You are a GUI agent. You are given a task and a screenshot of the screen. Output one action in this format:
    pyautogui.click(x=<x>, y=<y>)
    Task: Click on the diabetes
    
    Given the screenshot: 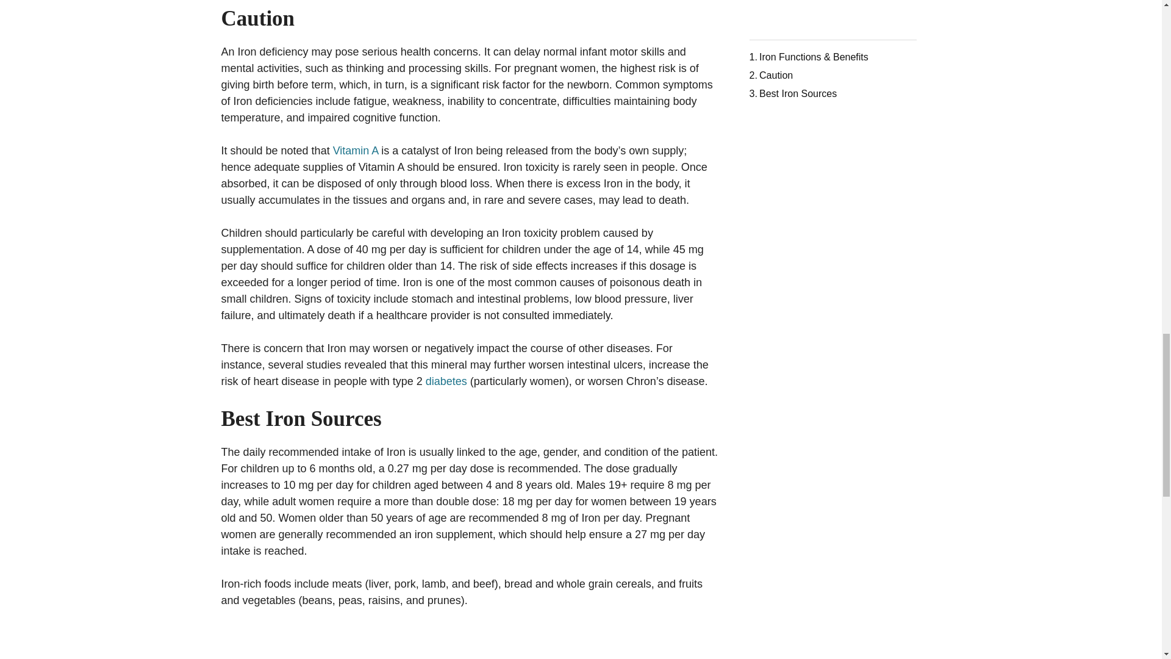 What is the action you would take?
    pyautogui.click(x=446, y=381)
    